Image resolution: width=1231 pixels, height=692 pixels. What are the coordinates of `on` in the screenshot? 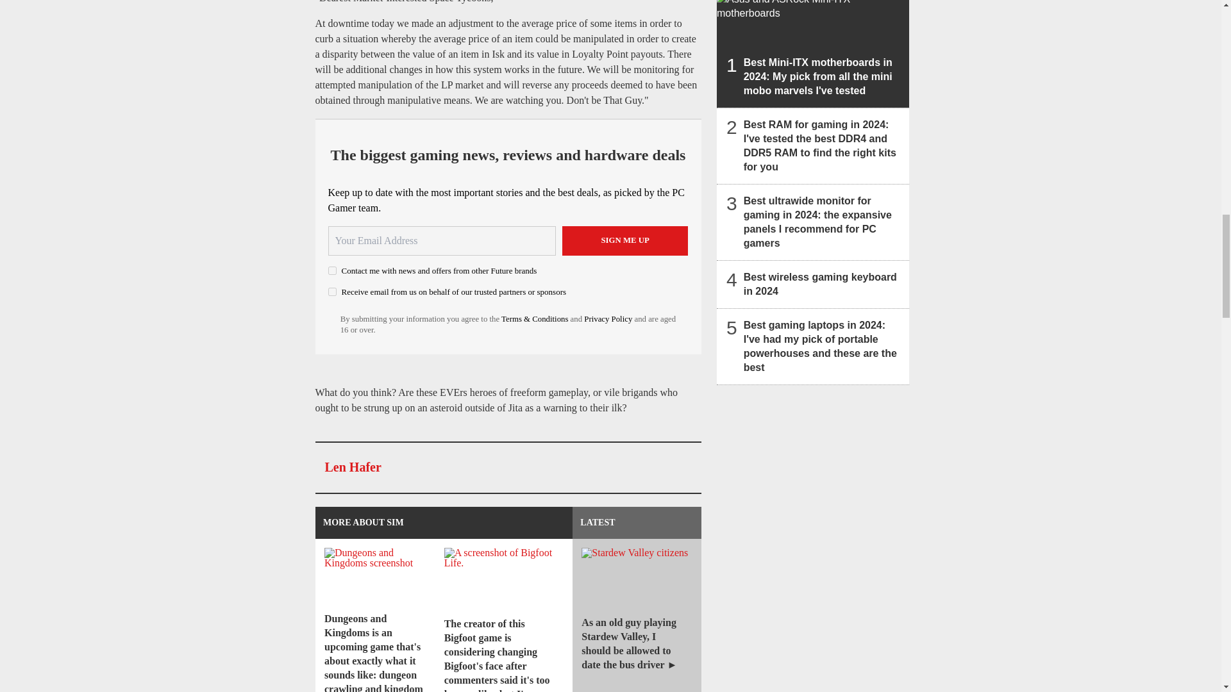 It's located at (332, 292).